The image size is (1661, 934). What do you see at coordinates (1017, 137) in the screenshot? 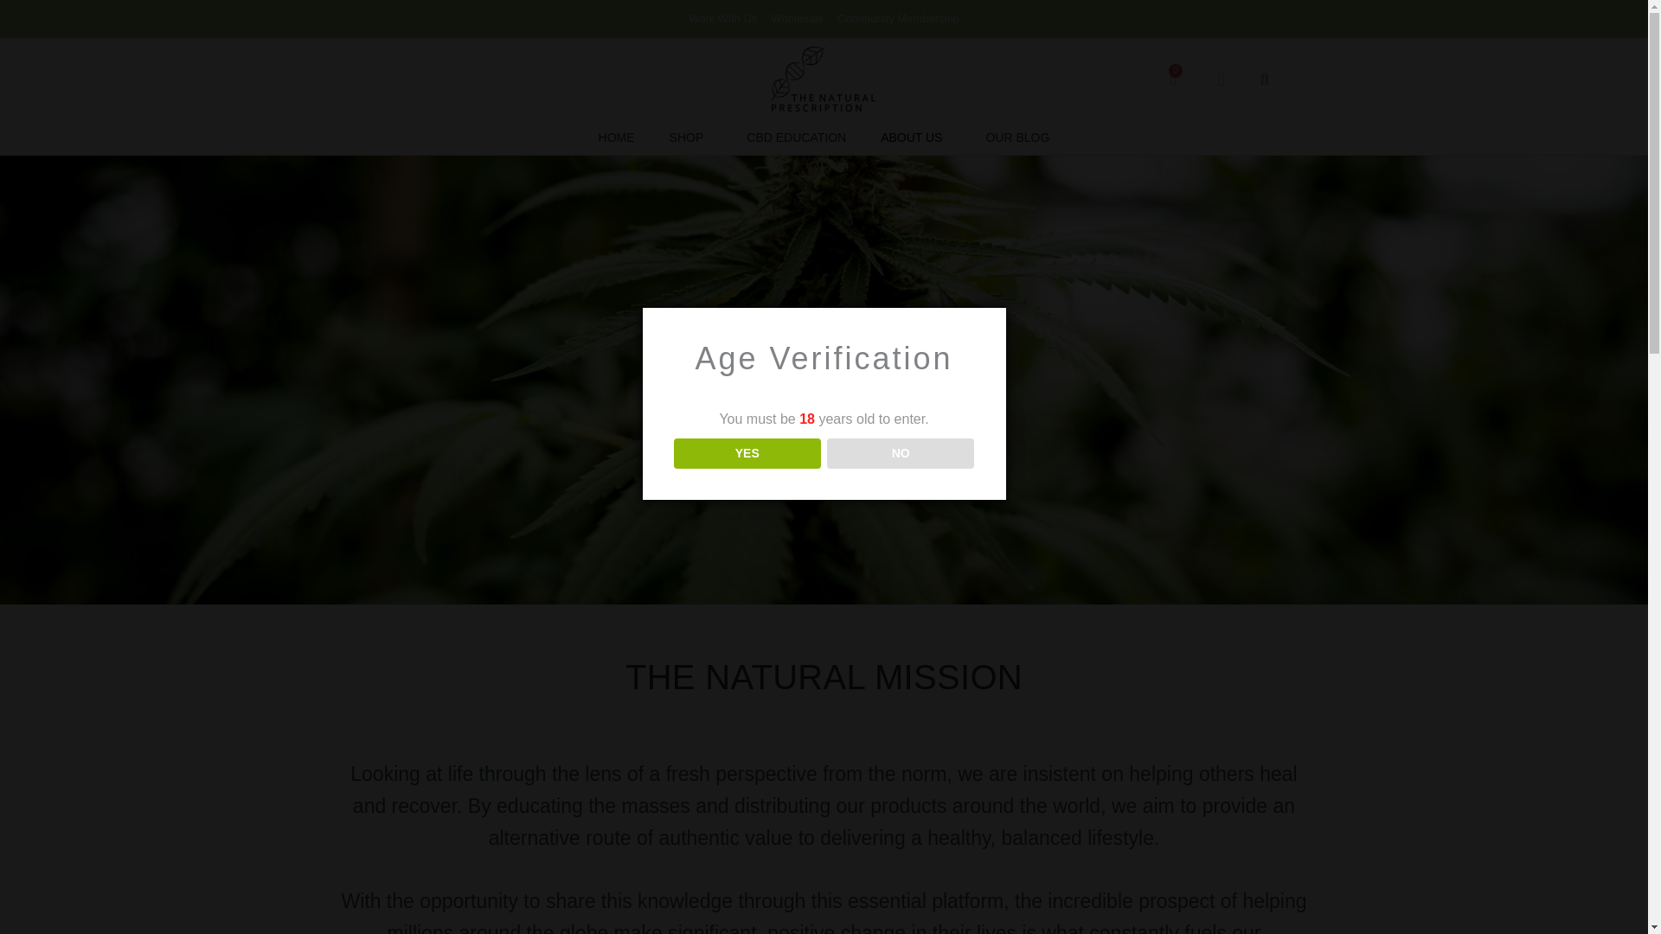
I see `OUR BLOG` at bounding box center [1017, 137].